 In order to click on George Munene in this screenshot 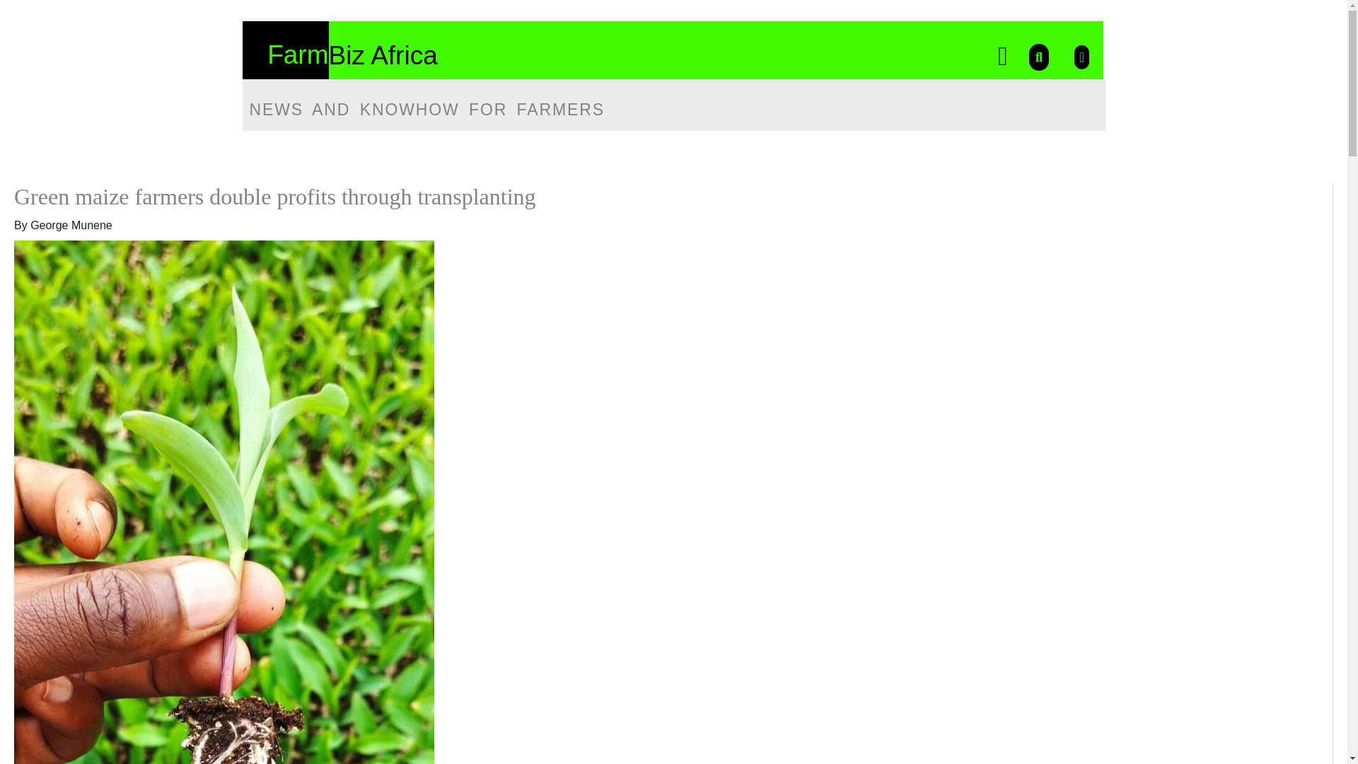, I will do `click(71, 225)`.